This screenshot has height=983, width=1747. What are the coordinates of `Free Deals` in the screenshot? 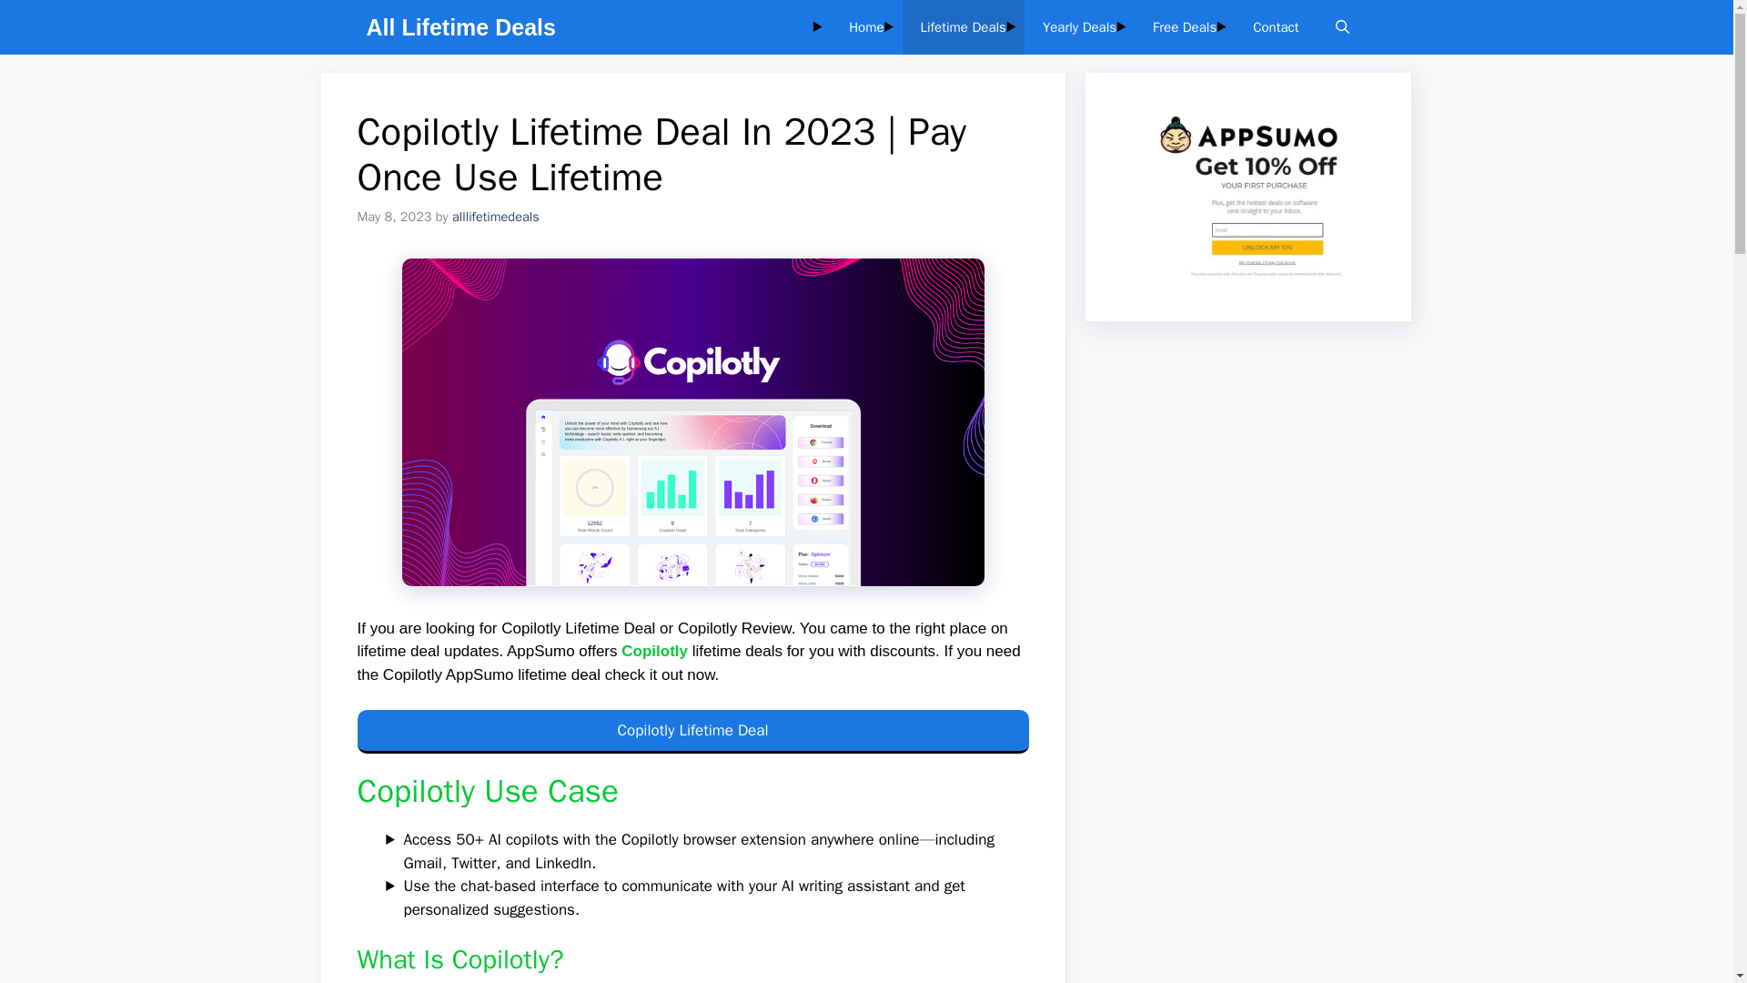 It's located at (1185, 27).